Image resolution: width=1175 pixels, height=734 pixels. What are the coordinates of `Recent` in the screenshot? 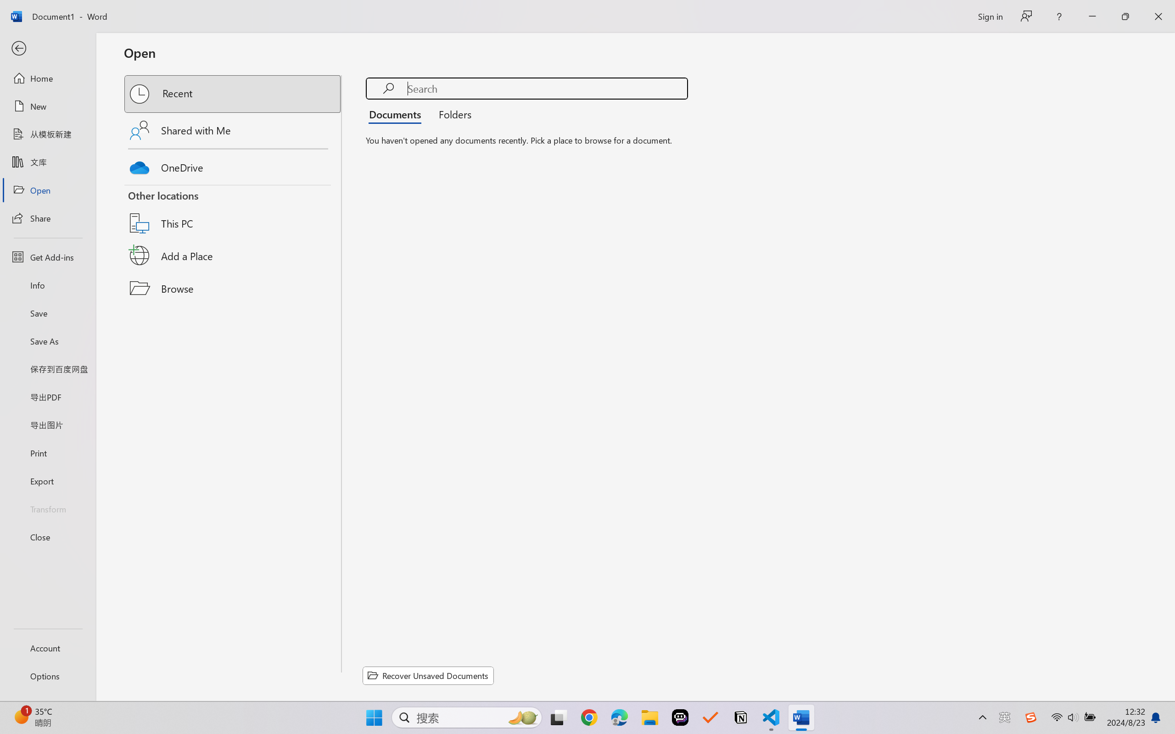 It's located at (233, 94).